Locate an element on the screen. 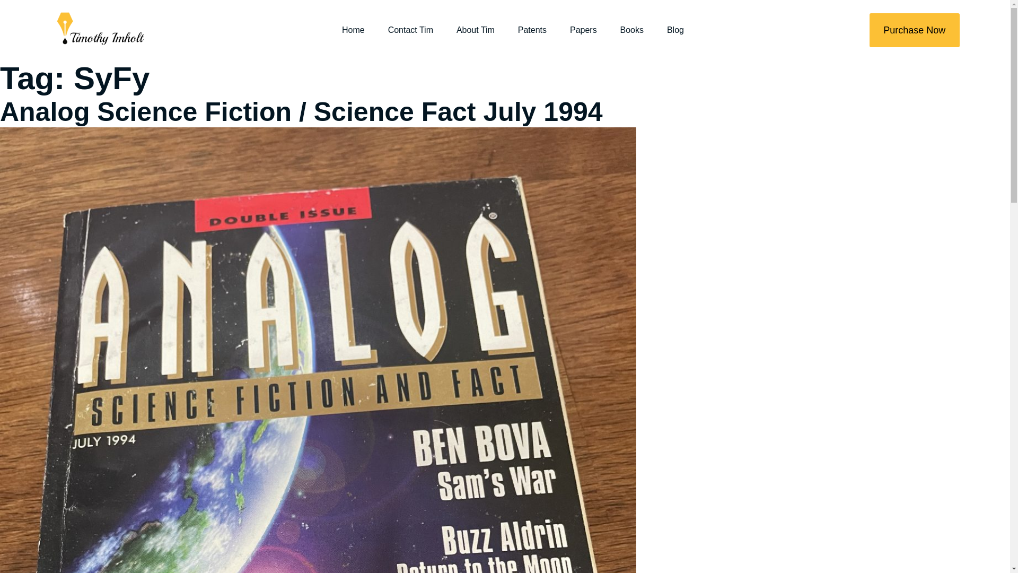  Papers is located at coordinates (583, 30).